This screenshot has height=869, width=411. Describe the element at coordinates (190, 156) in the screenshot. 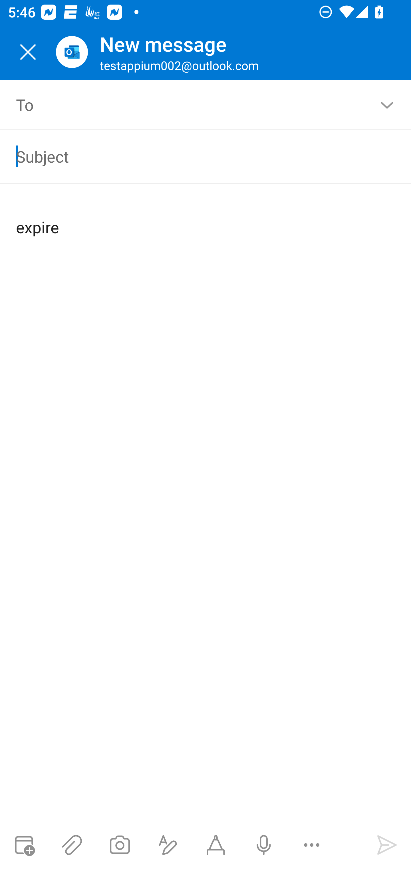

I see `Subject` at that location.